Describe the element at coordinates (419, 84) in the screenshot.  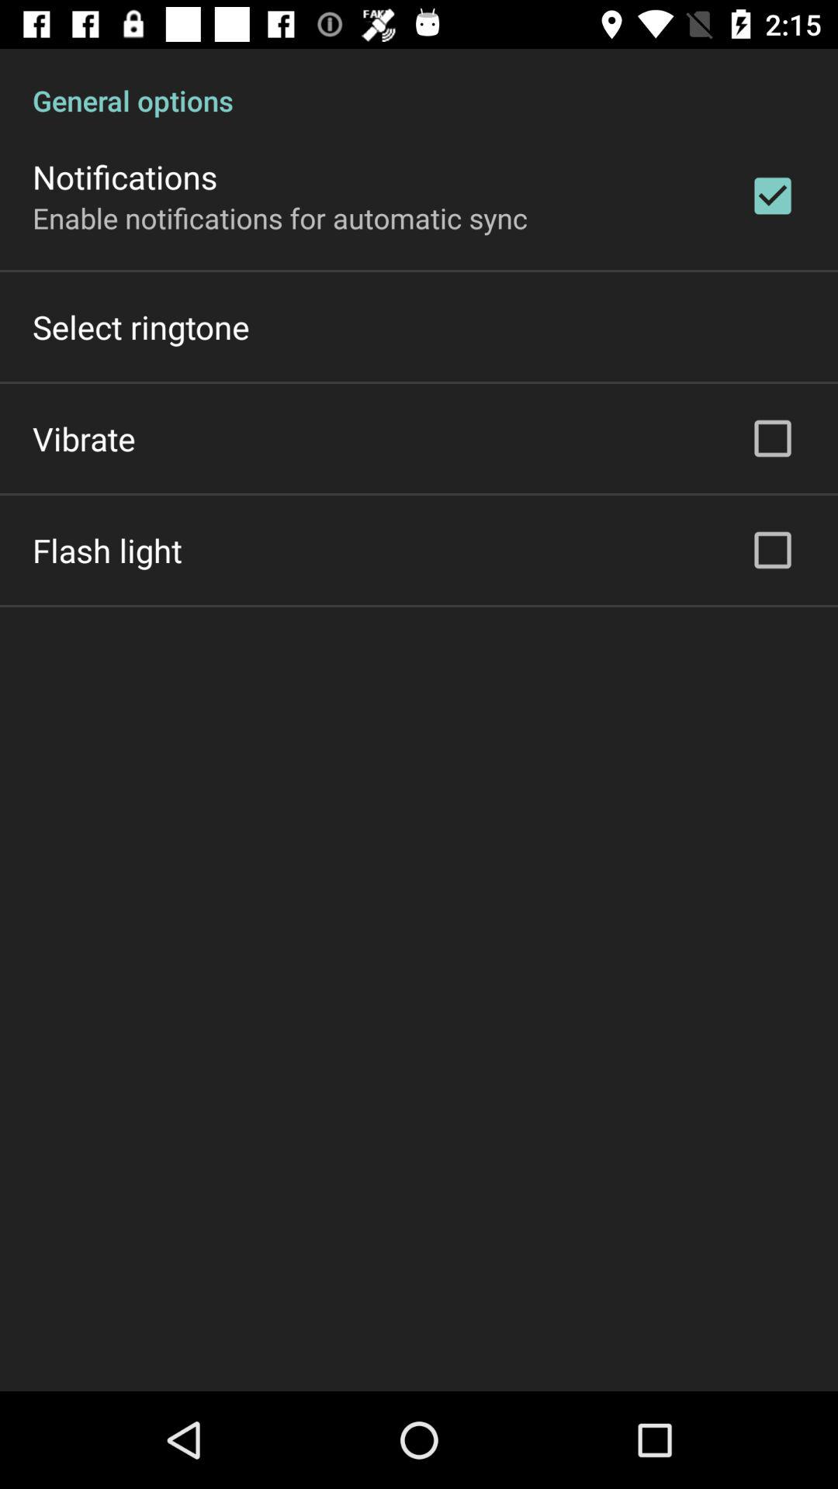
I see `flip until the general options item` at that location.